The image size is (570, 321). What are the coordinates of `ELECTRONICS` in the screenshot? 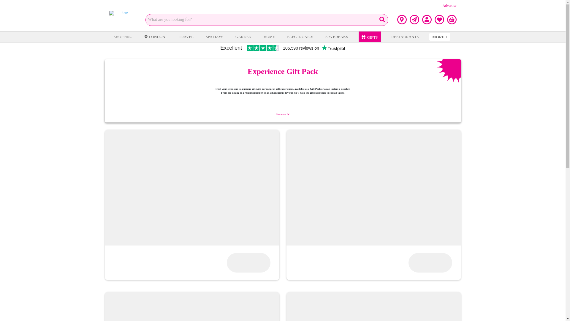 It's located at (300, 37).